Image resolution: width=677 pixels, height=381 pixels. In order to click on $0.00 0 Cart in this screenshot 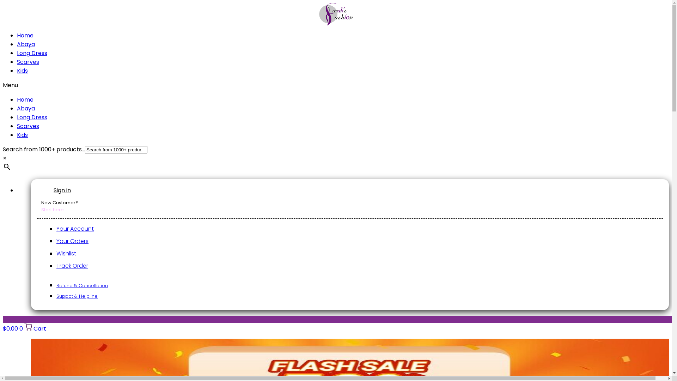, I will do `click(25, 329)`.